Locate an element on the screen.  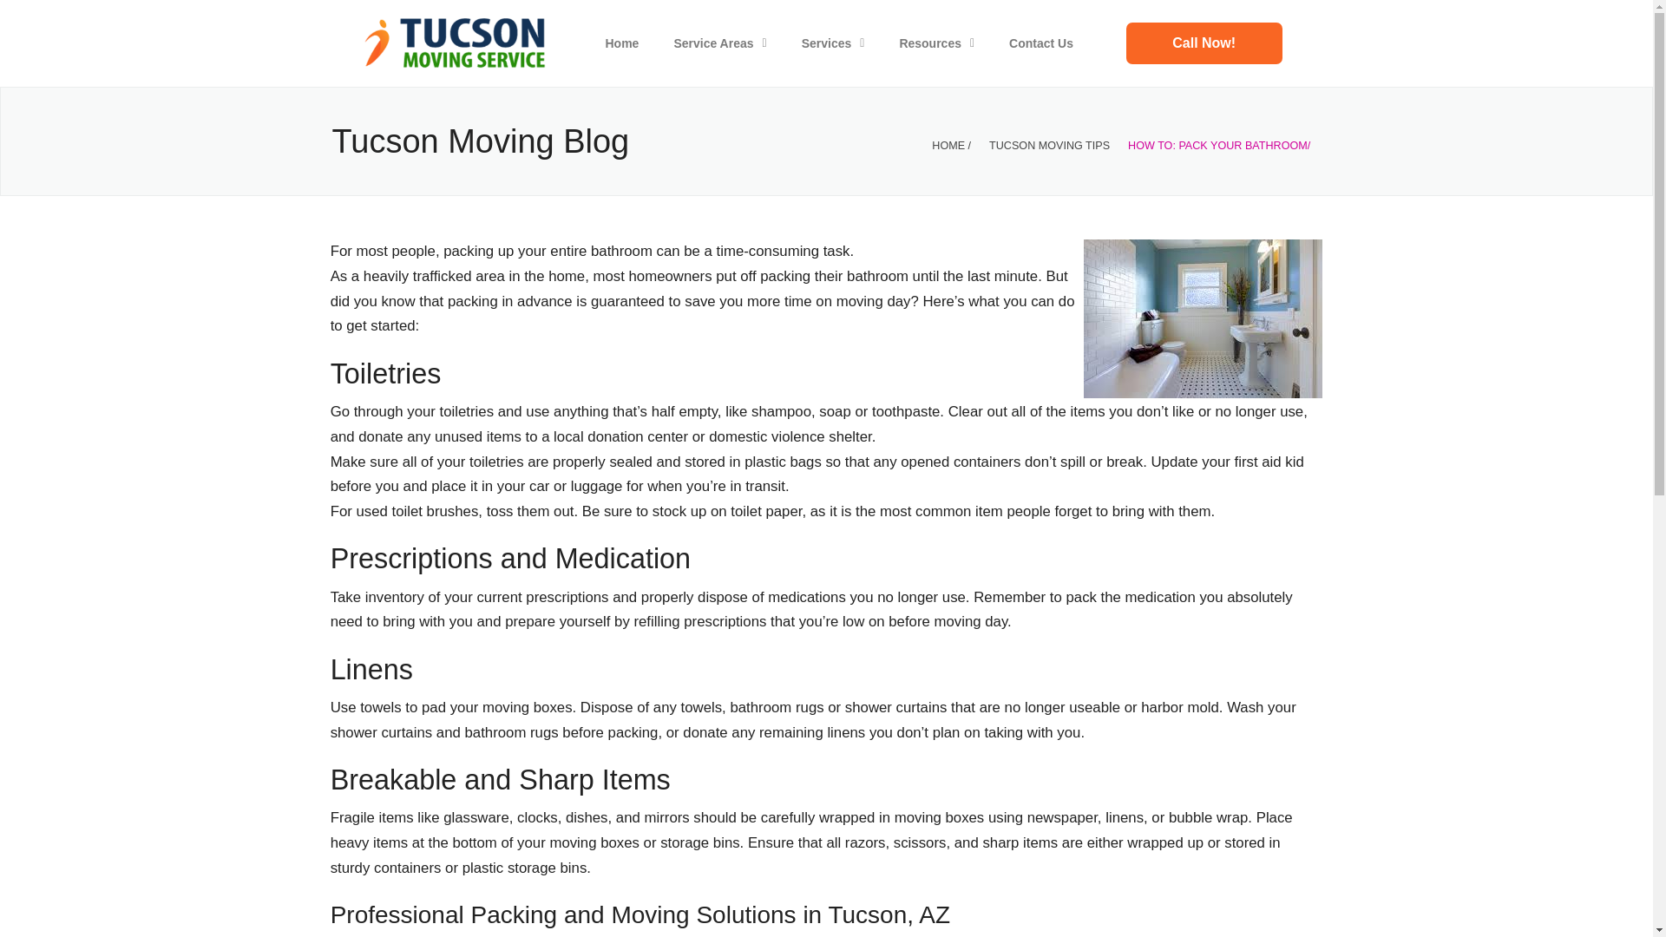
Contact Us is located at coordinates (1204, 43).